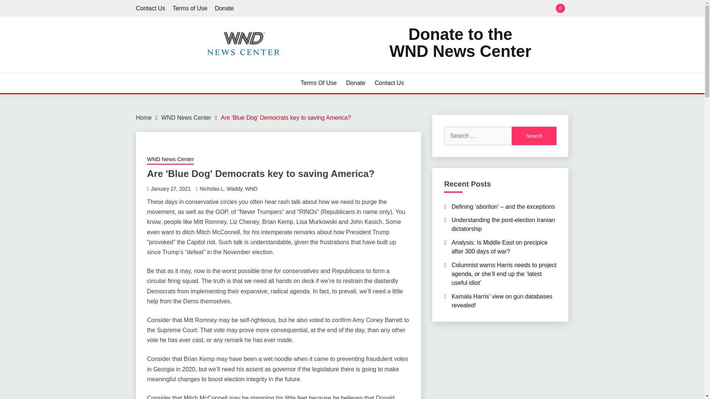  What do you see at coordinates (503, 224) in the screenshot?
I see `Understanding the post-election Iranian dictatorship` at bounding box center [503, 224].